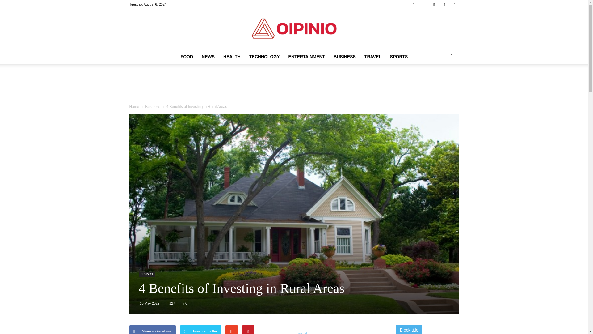  I want to click on 0, so click(185, 303).